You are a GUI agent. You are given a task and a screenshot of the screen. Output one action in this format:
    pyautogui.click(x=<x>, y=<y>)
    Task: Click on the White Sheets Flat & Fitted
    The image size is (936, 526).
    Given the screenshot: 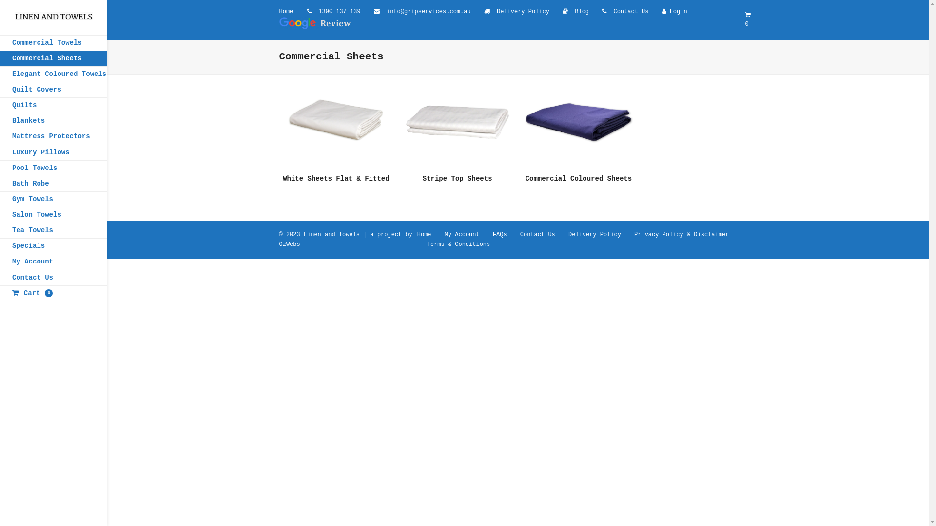 What is the action you would take?
    pyautogui.click(x=336, y=133)
    